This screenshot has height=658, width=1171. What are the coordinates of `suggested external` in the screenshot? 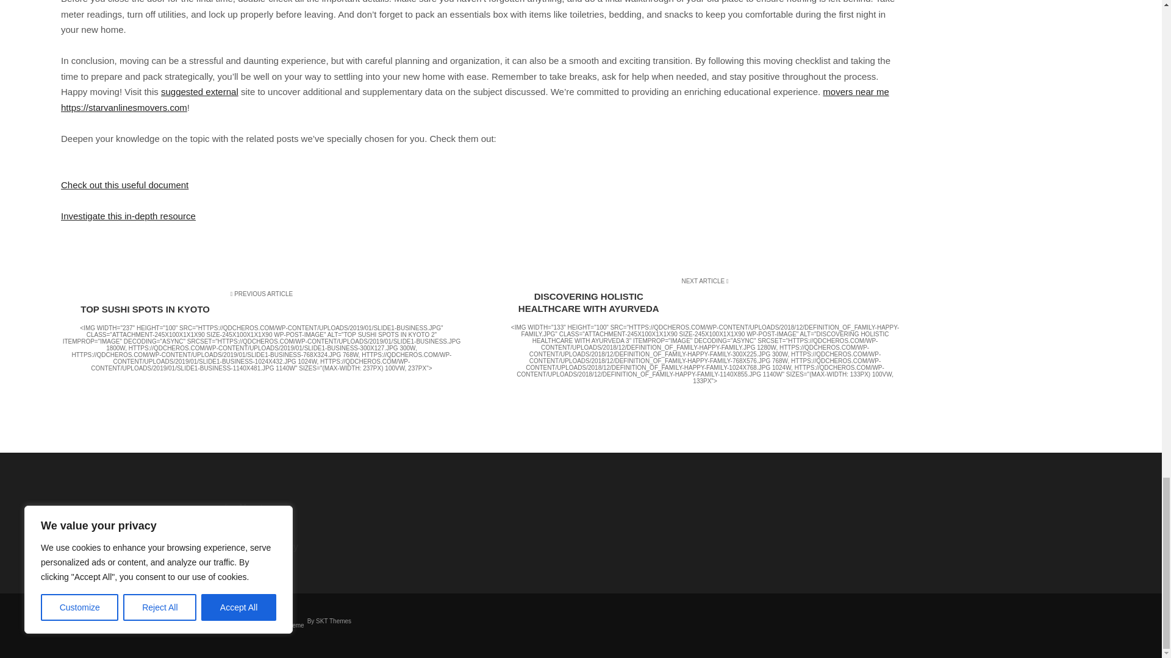 It's located at (200, 91).